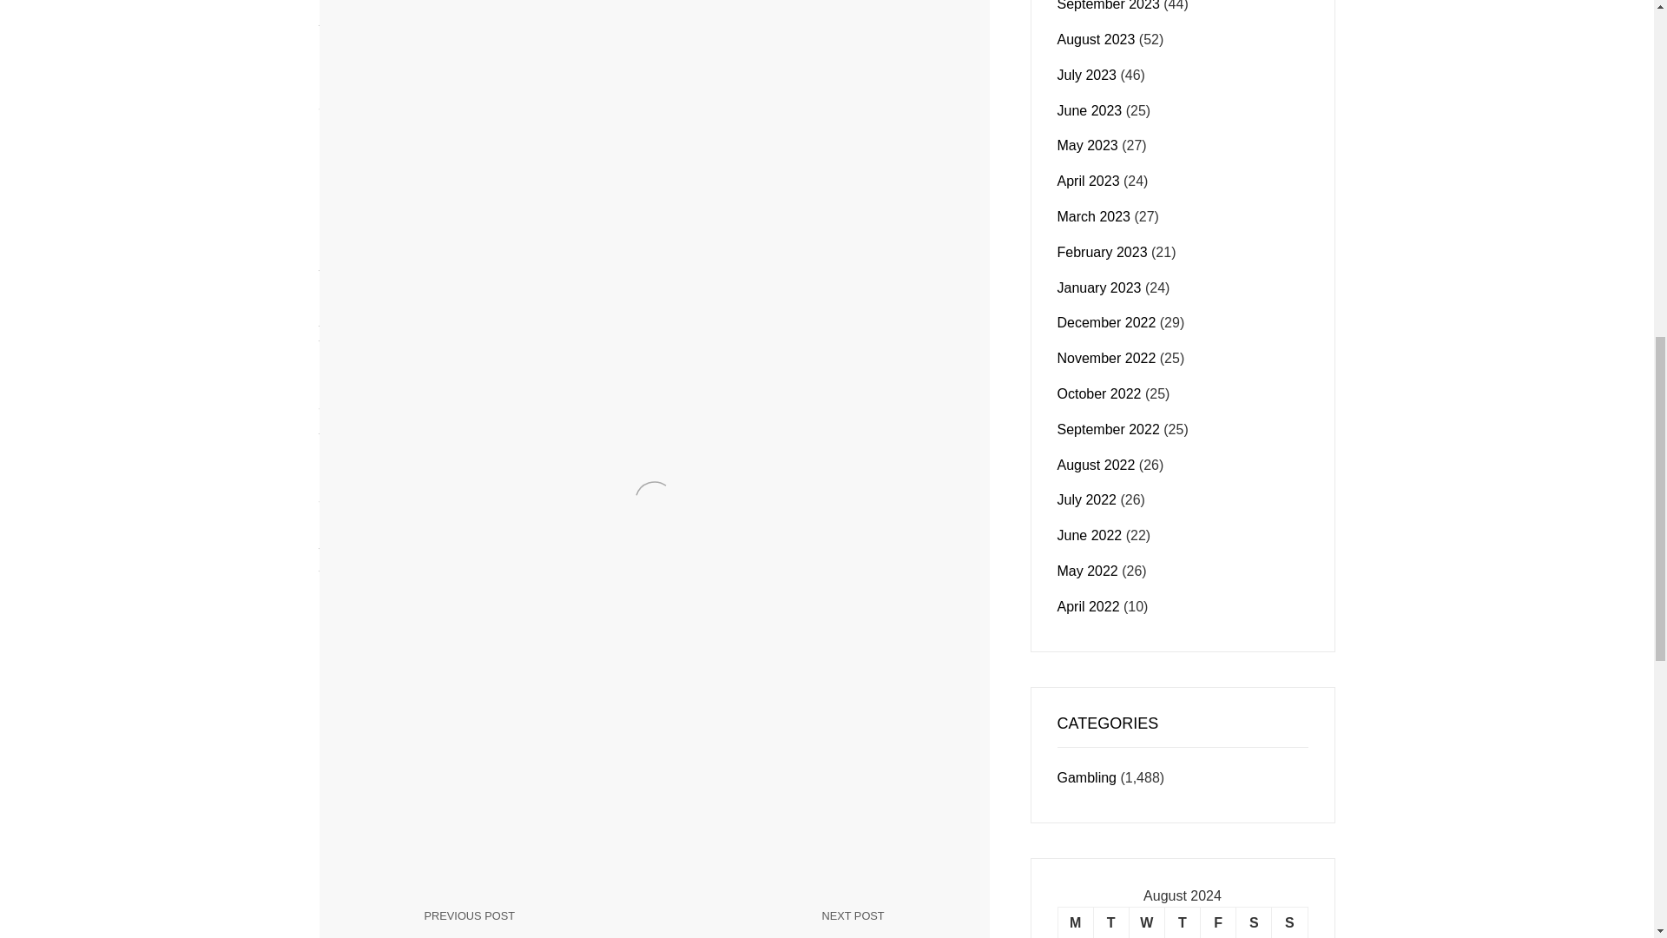 This screenshot has height=938, width=1667. What do you see at coordinates (1087, 145) in the screenshot?
I see `May 2023` at bounding box center [1087, 145].